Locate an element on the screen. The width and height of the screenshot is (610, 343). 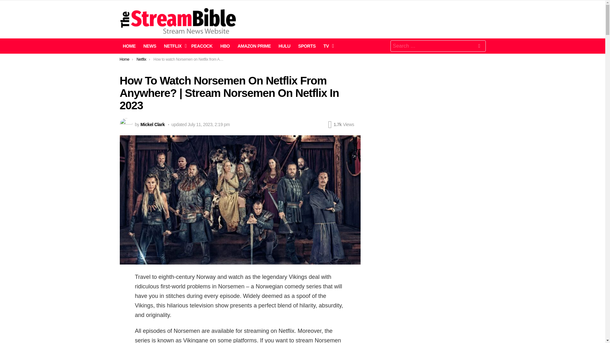
Netflix is located at coordinates (141, 59).